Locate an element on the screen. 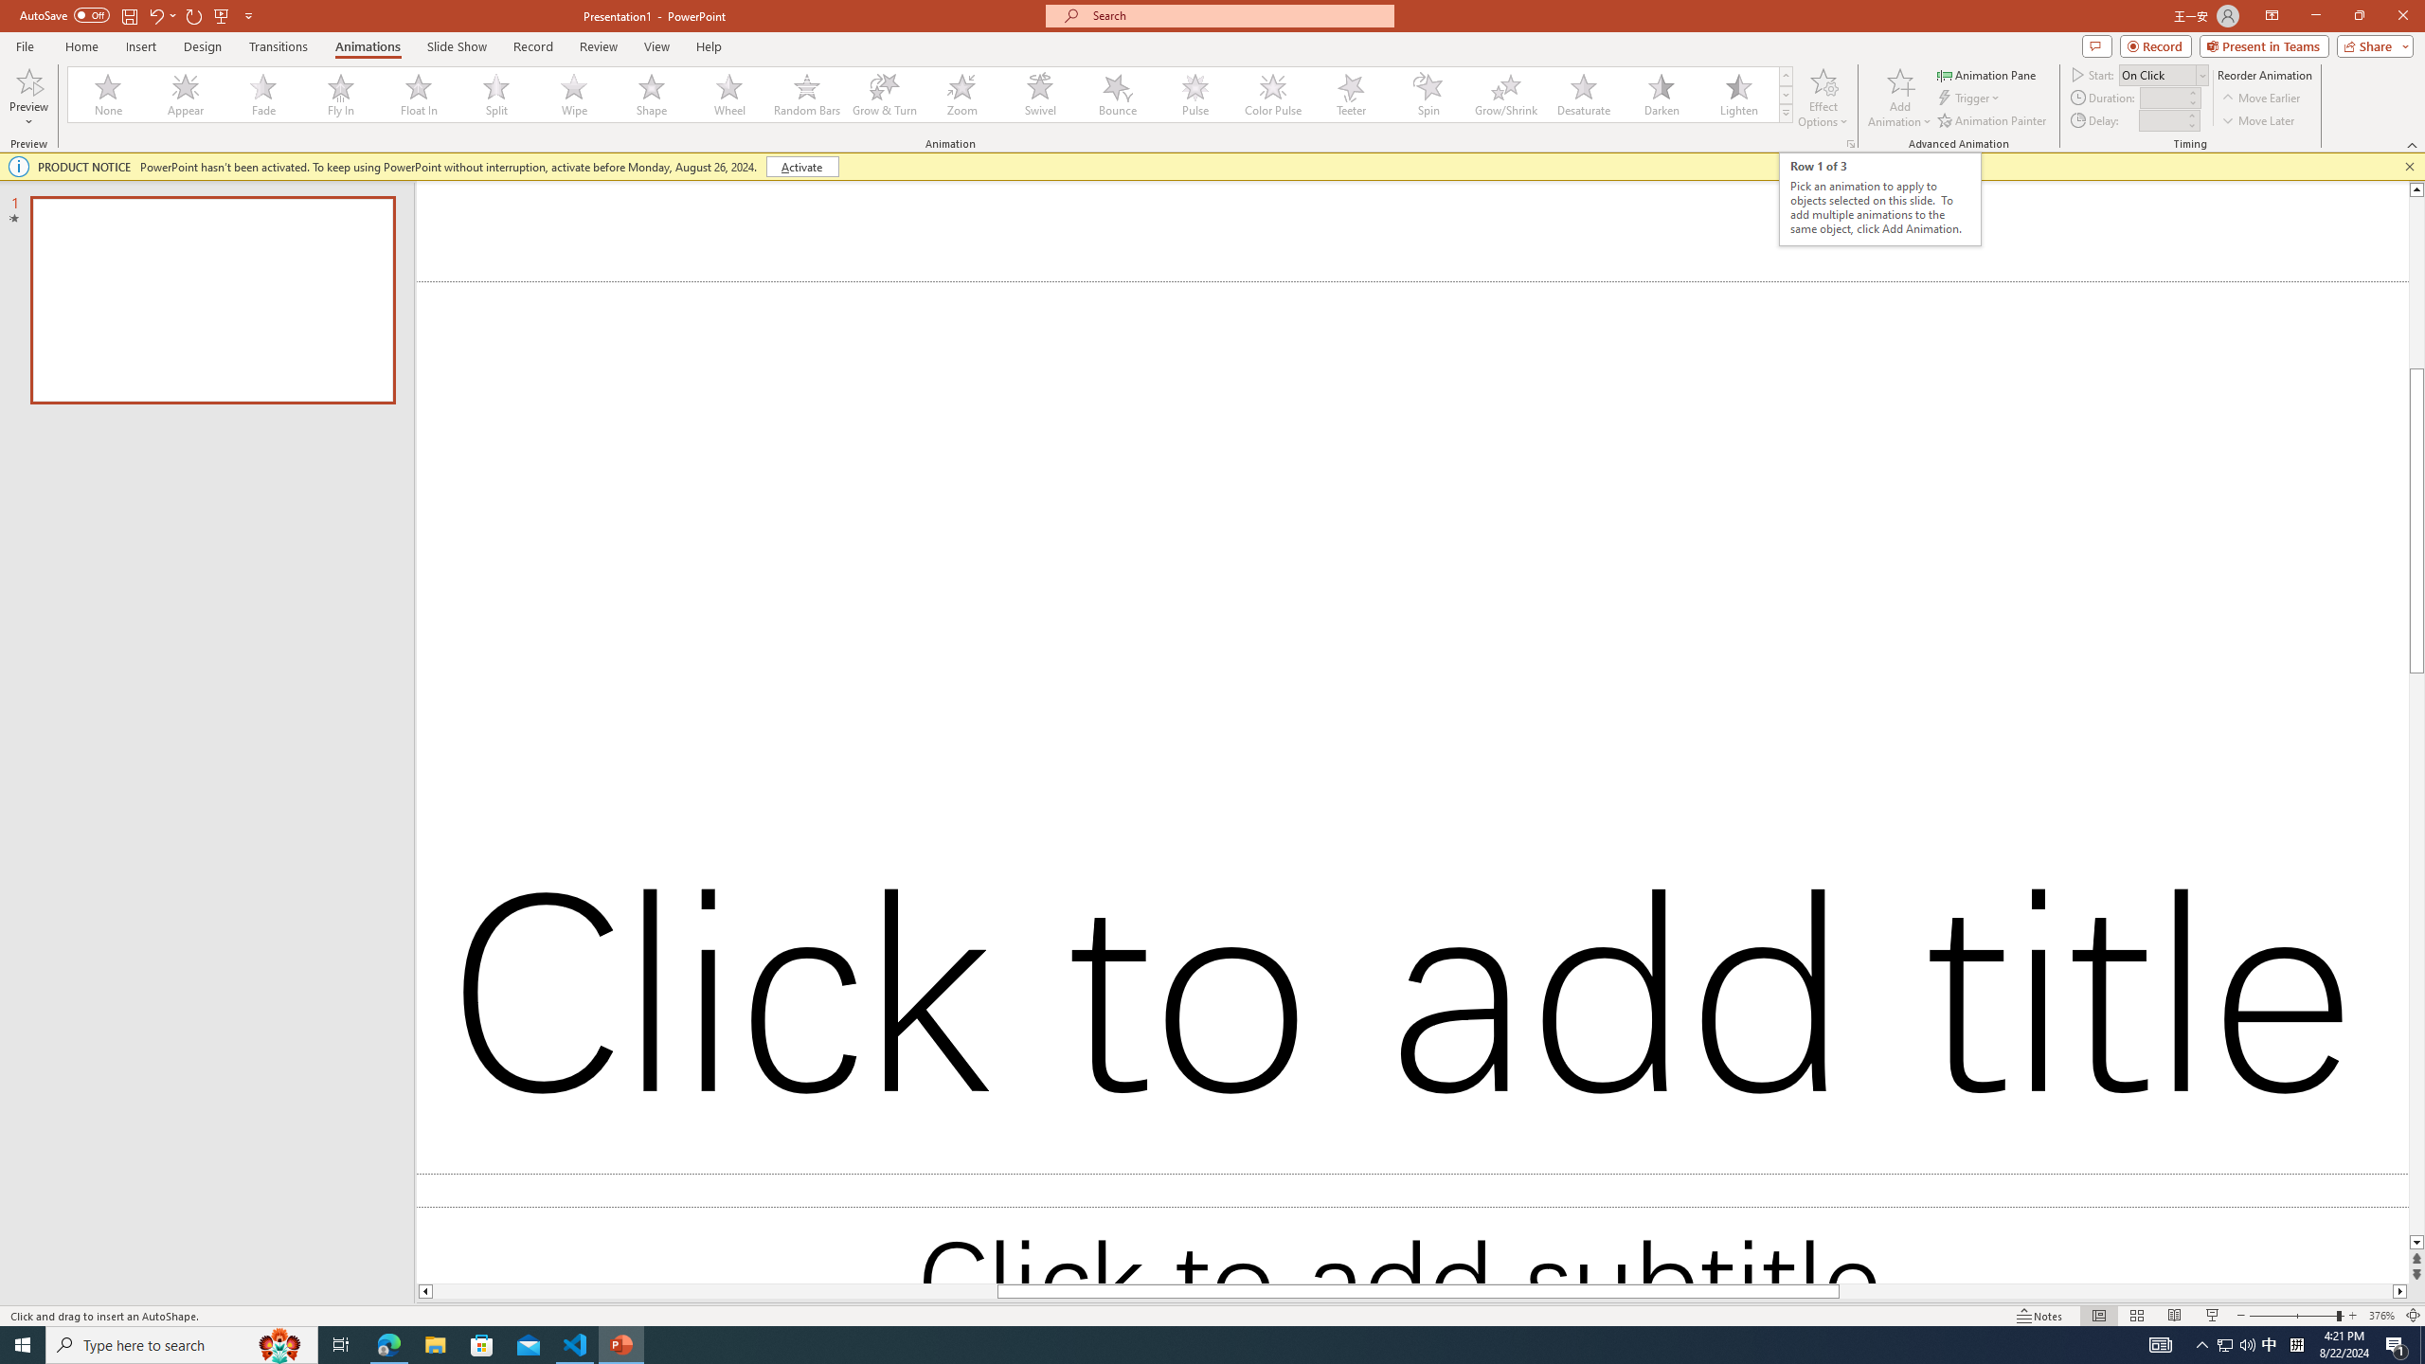  Spin is located at coordinates (1428, 95).